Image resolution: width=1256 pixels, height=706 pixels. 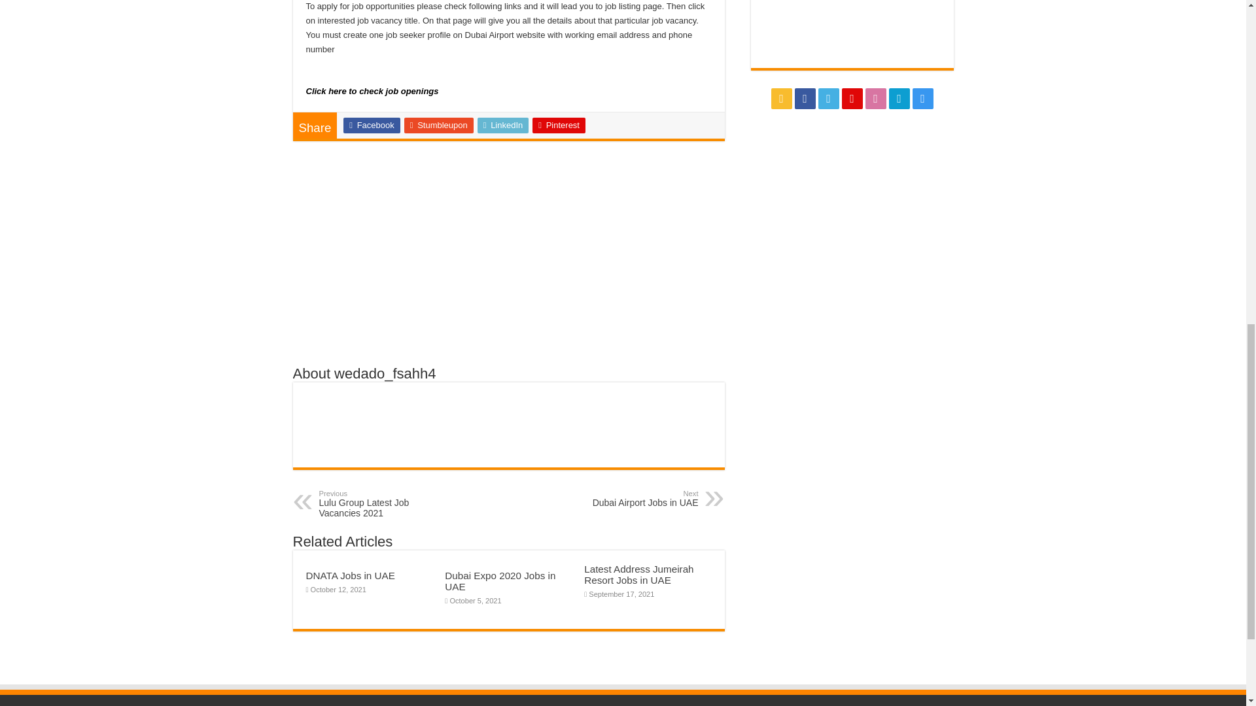 What do you see at coordinates (502, 126) in the screenshot?
I see `Facebook` at bounding box center [502, 126].